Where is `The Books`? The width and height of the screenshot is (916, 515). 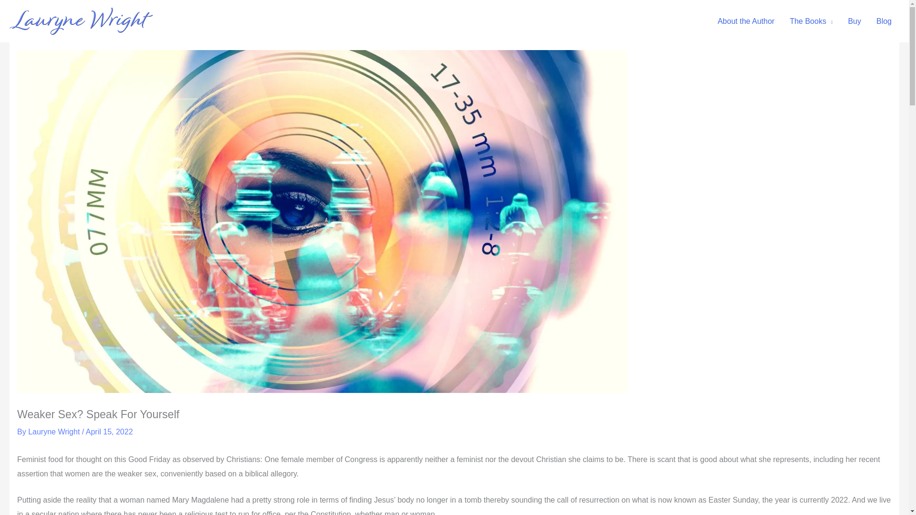 The Books is located at coordinates (811, 21).